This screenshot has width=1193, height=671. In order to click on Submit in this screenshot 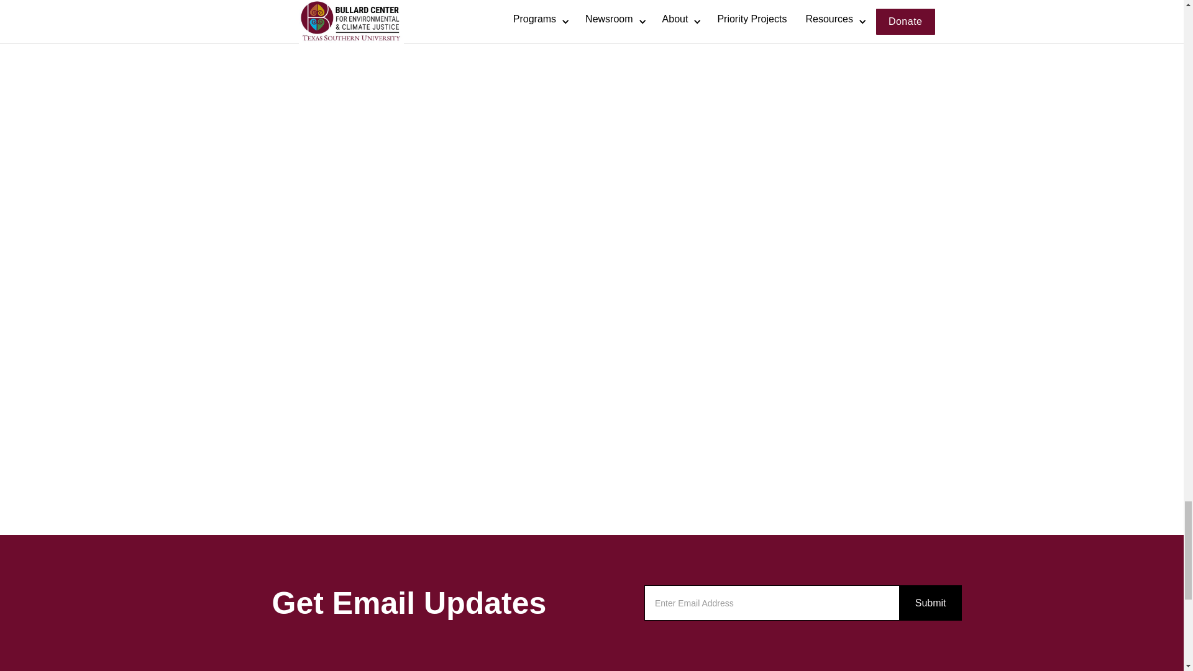, I will do `click(930, 602)`.